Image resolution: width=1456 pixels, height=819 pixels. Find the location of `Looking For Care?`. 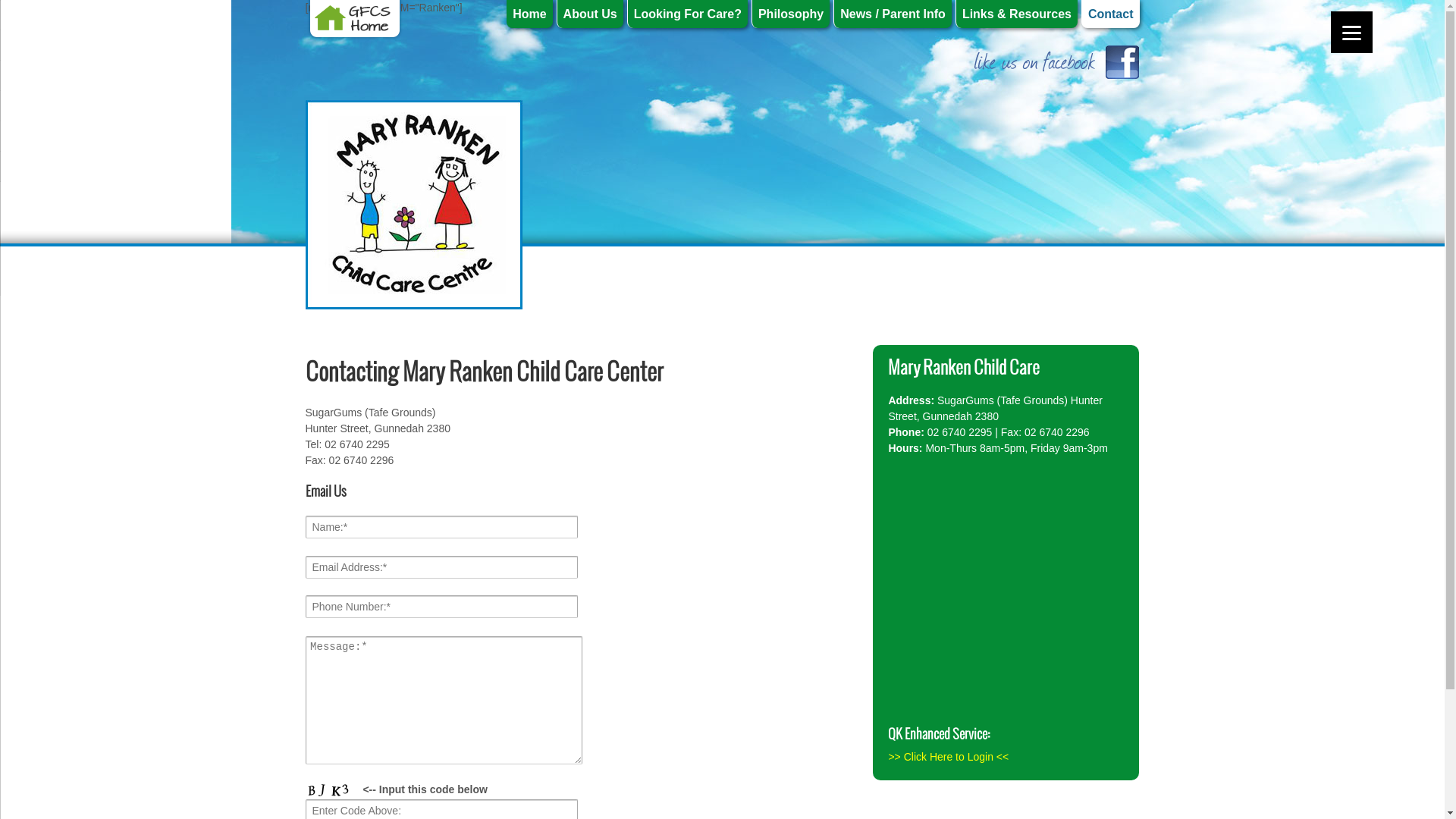

Looking For Care? is located at coordinates (687, 14).